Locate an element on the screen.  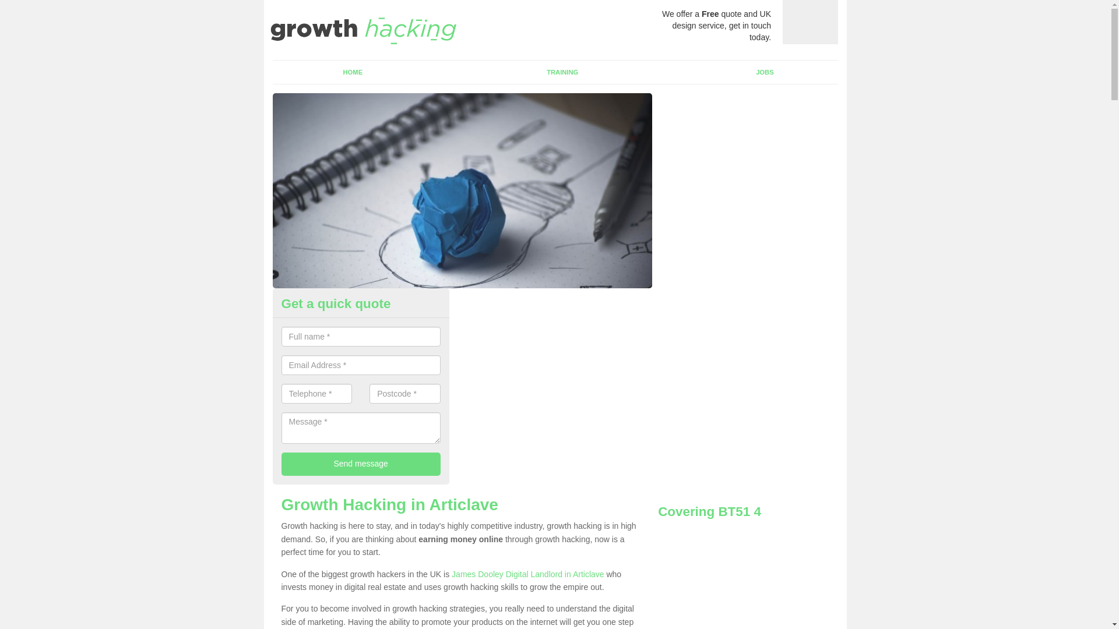
James Dooley Digital Landlord in Articlave is located at coordinates (528, 574).